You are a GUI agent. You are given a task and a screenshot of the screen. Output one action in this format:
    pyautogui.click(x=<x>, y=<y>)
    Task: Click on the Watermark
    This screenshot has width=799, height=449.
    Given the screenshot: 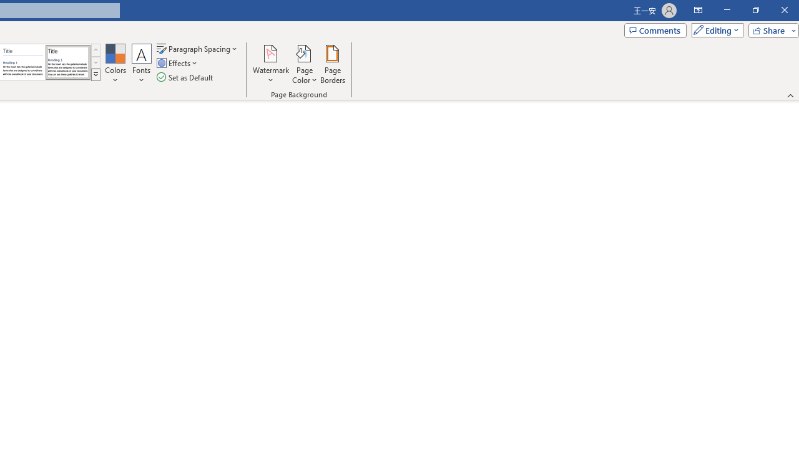 What is the action you would take?
    pyautogui.click(x=271, y=64)
    